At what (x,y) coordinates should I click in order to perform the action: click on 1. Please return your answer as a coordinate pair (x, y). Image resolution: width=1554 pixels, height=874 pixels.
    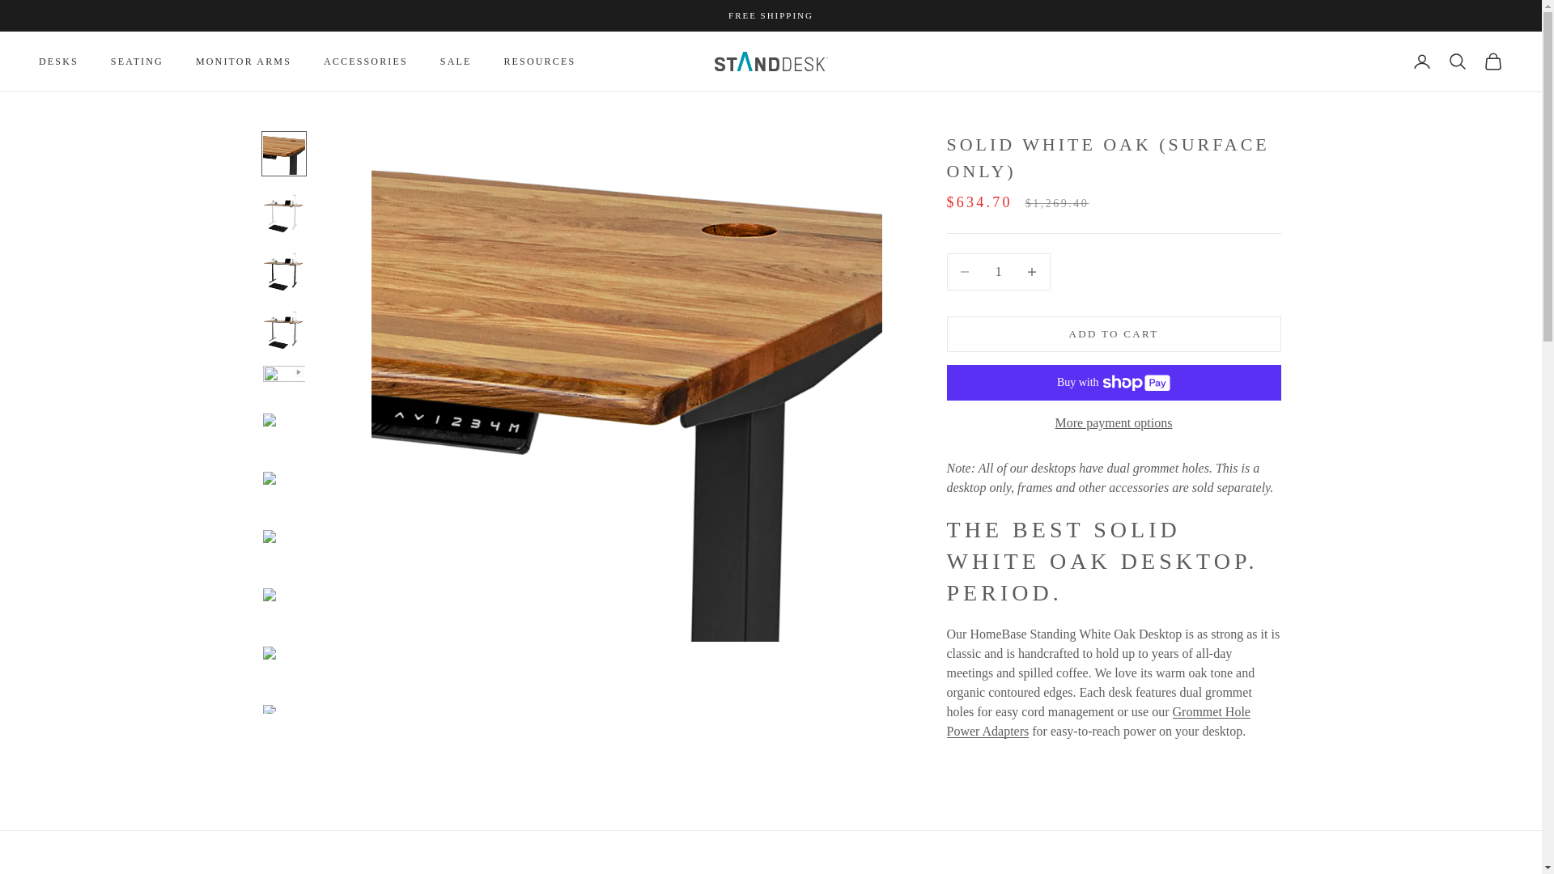
    Looking at the image, I should click on (998, 272).